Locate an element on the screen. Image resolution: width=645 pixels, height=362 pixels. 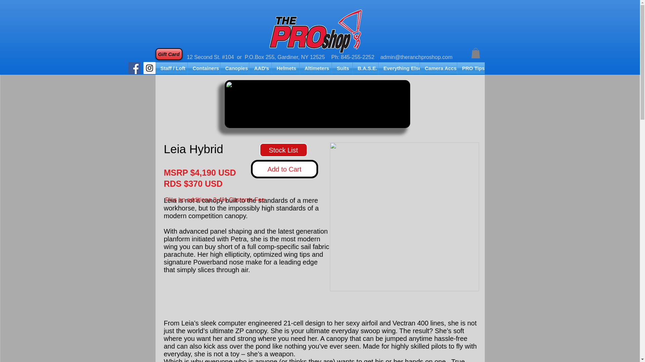
Canopies is located at coordinates (234, 68).